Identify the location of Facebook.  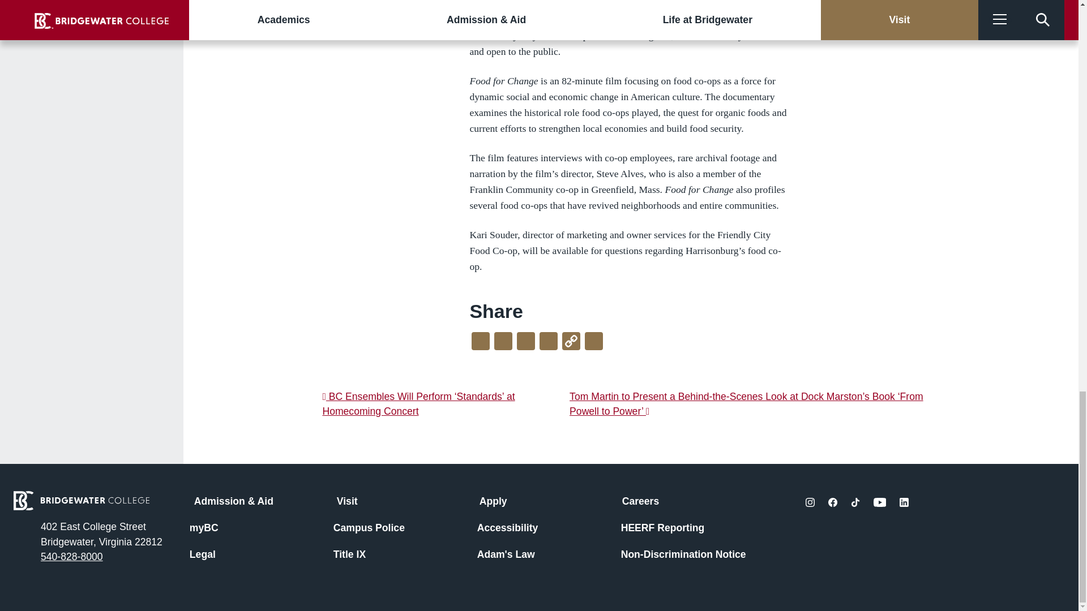
(481, 343).